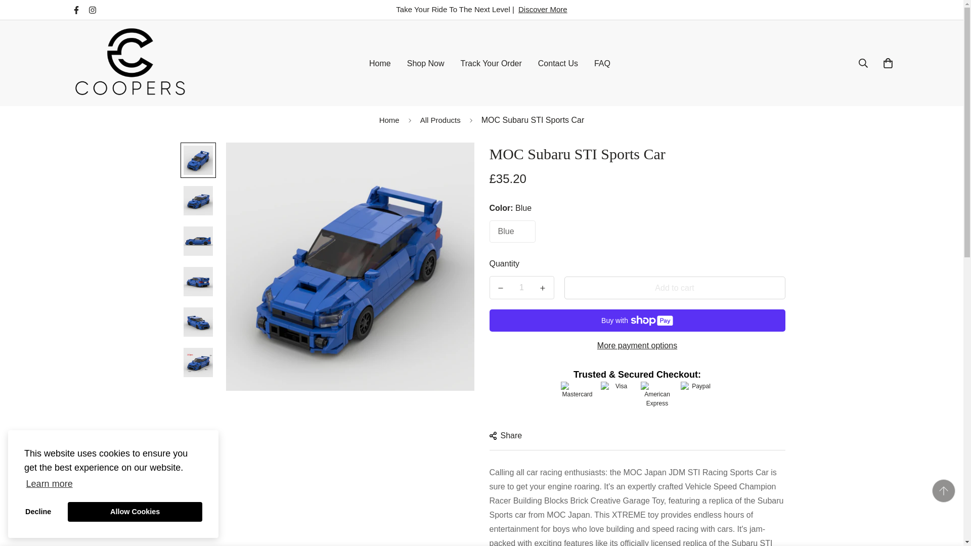 Image resolution: width=971 pixels, height=546 pixels. What do you see at coordinates (522, 287) in the screenshot?
I see `1` at bounding box center [522, 287].